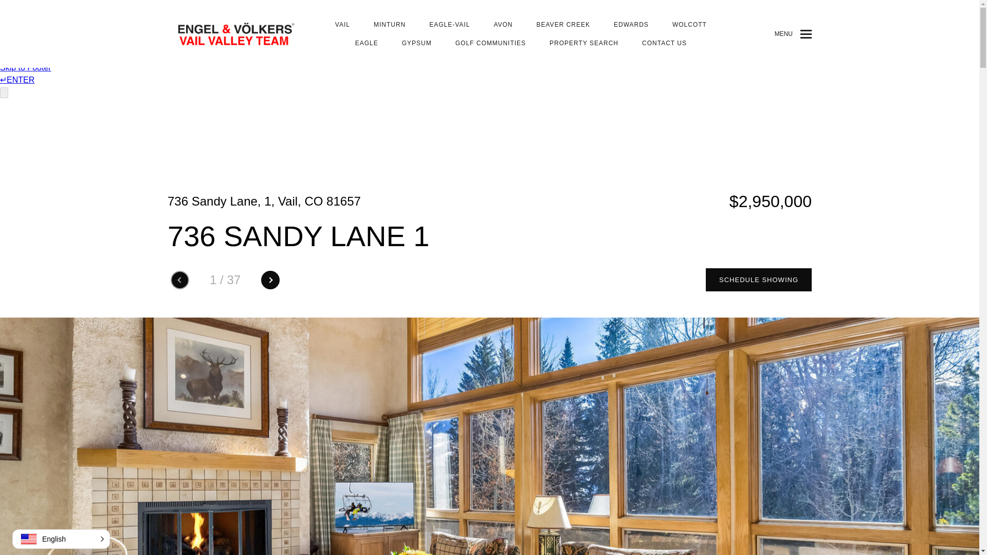 The image size is (987, 555). Describe the element at coordinates (689, 25) in the screenshot. I see `WOLCOTT` at that location.